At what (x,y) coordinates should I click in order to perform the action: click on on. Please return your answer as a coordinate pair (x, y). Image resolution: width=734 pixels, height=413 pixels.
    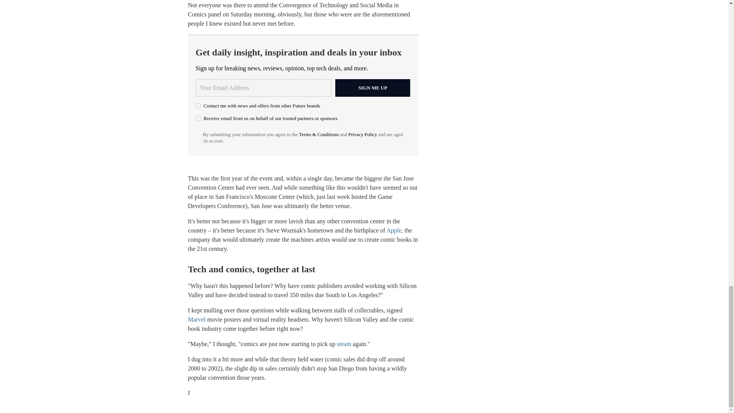
    Looking at the image, I should click on (198, 119).